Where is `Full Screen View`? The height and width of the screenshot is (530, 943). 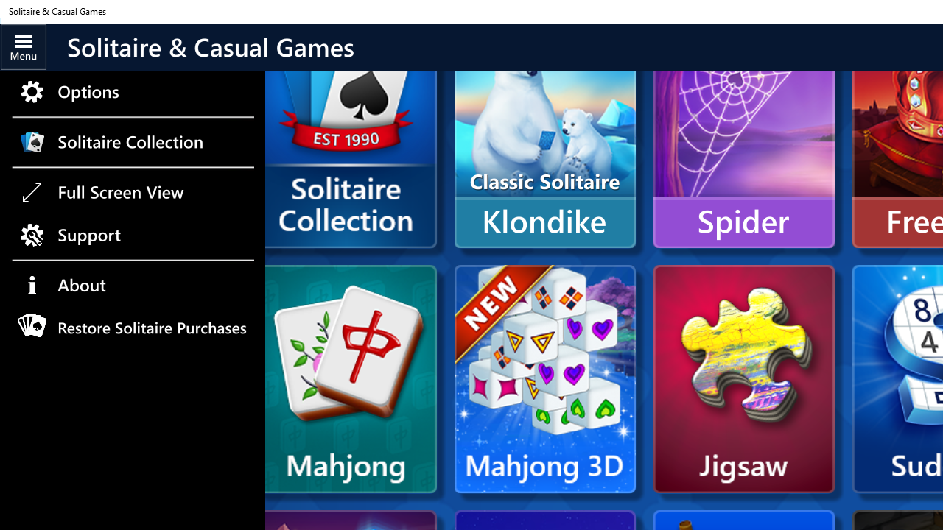
Full Screen View is located at coordinates (133, 191).